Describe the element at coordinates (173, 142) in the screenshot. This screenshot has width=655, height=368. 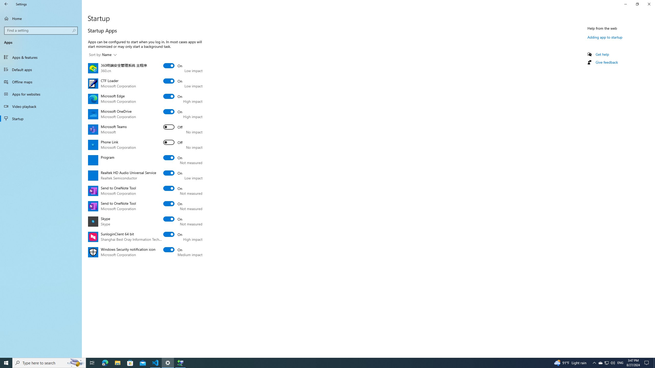
I see `Phone Link` at that location.